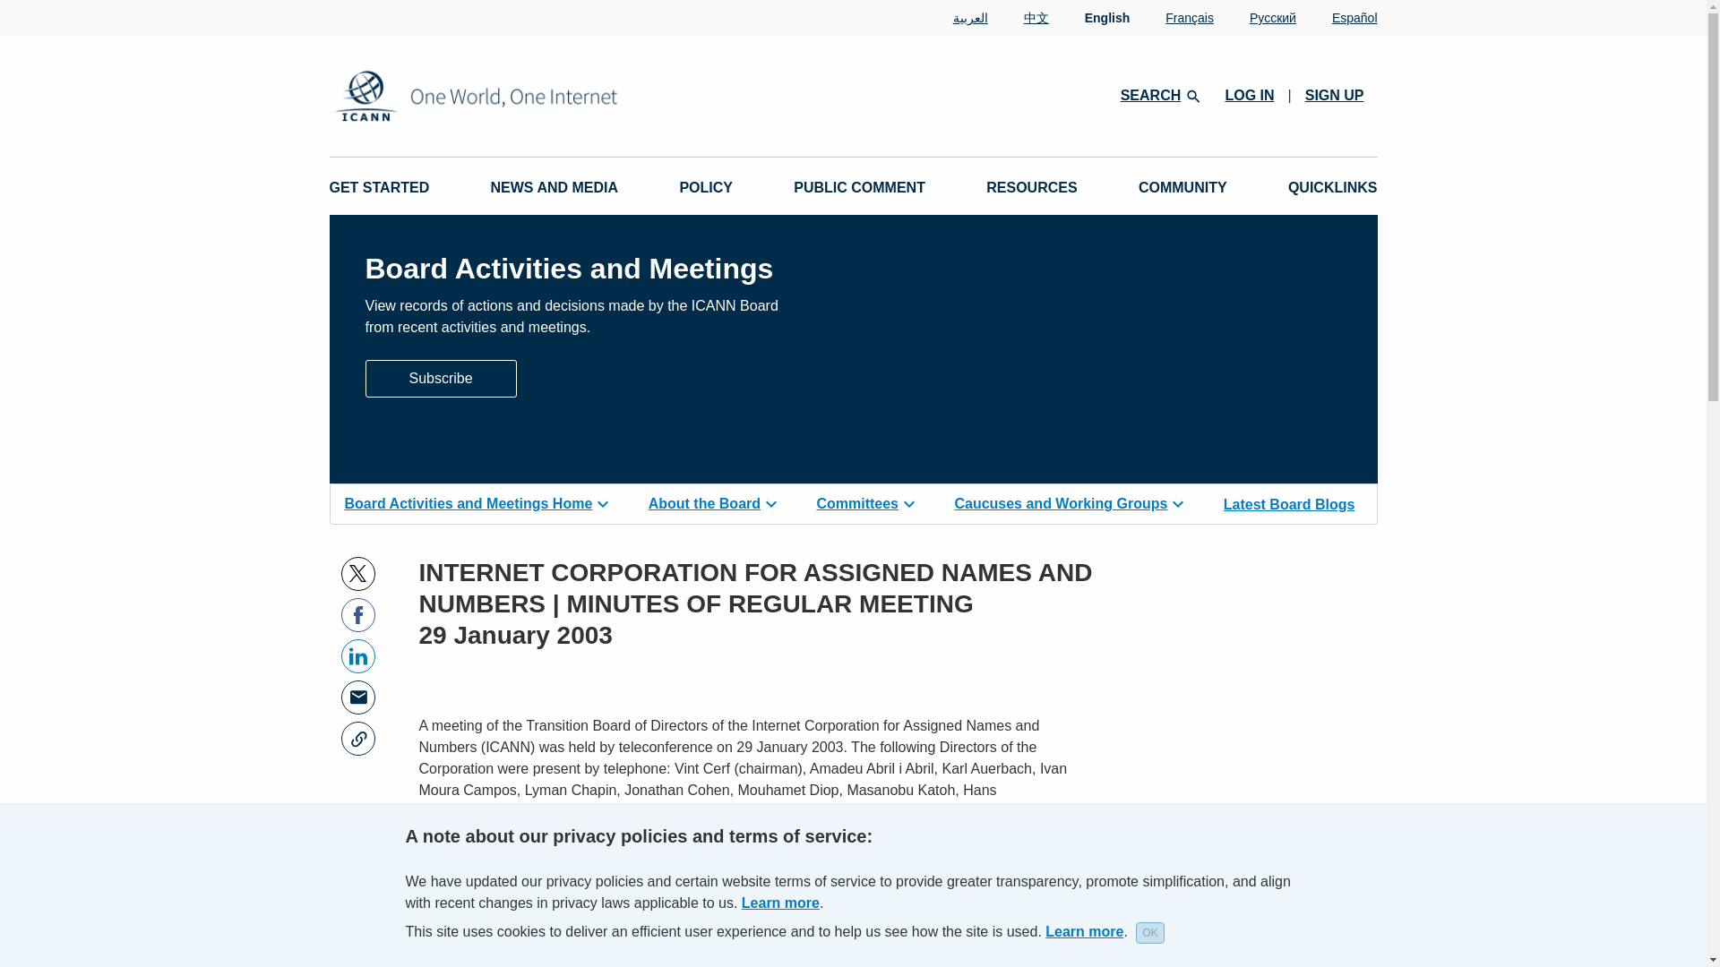 The width and height of the screenshot is (1720, 967). I want to click on Learn more, so click(780, 903).